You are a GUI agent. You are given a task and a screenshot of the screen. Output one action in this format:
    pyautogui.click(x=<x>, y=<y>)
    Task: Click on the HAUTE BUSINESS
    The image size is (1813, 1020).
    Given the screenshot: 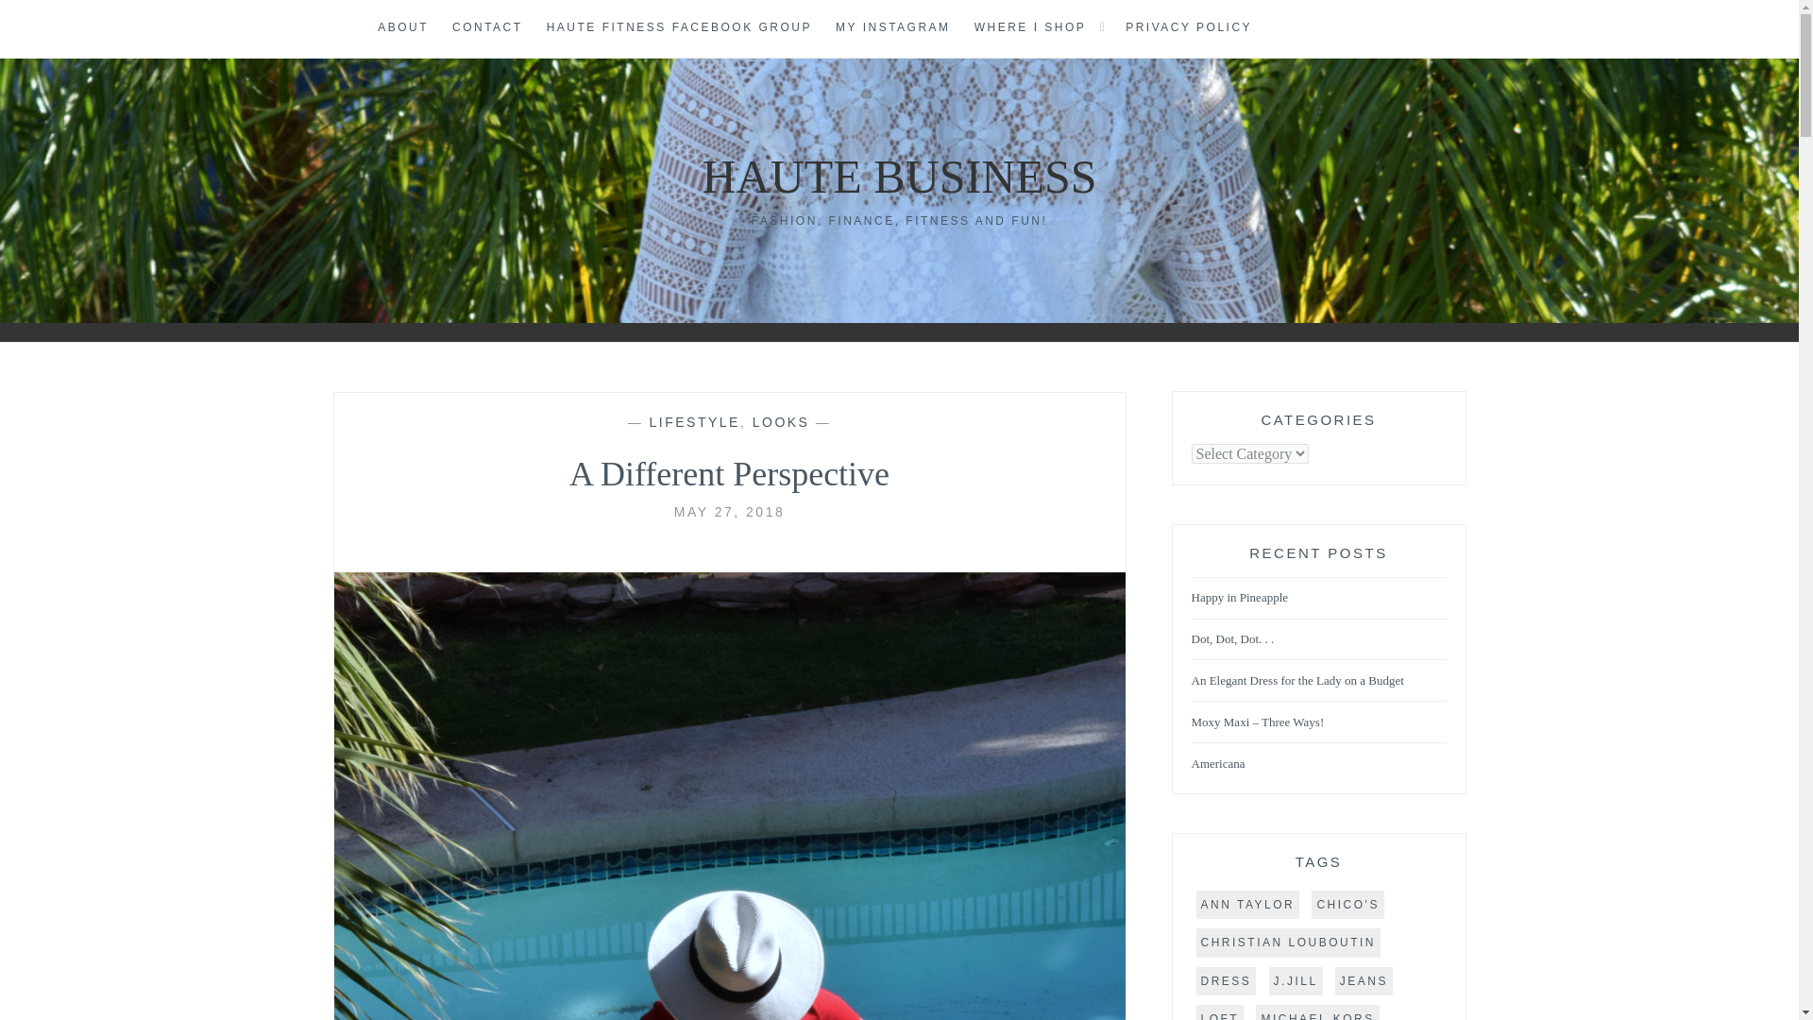 What is the action you would take?
    pyautogui.click(x=899, y=176)
    